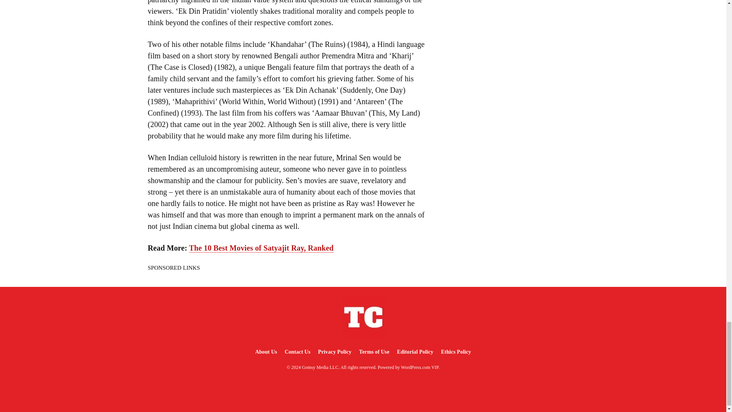  Describe the element at coordinates (420, 367) in the screenshot. I see `WordPress.com VIP` at that location.